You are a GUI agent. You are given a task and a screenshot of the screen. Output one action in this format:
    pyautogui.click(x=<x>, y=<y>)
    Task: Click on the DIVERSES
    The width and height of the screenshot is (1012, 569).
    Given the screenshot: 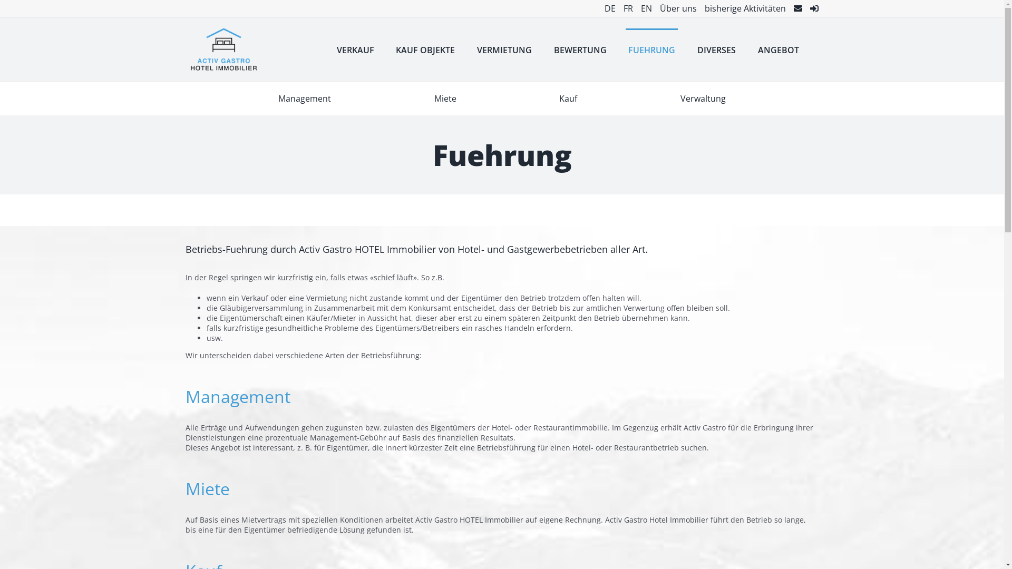 What is the action you would take?
    pyautogui.click(x=717, y=50)
    